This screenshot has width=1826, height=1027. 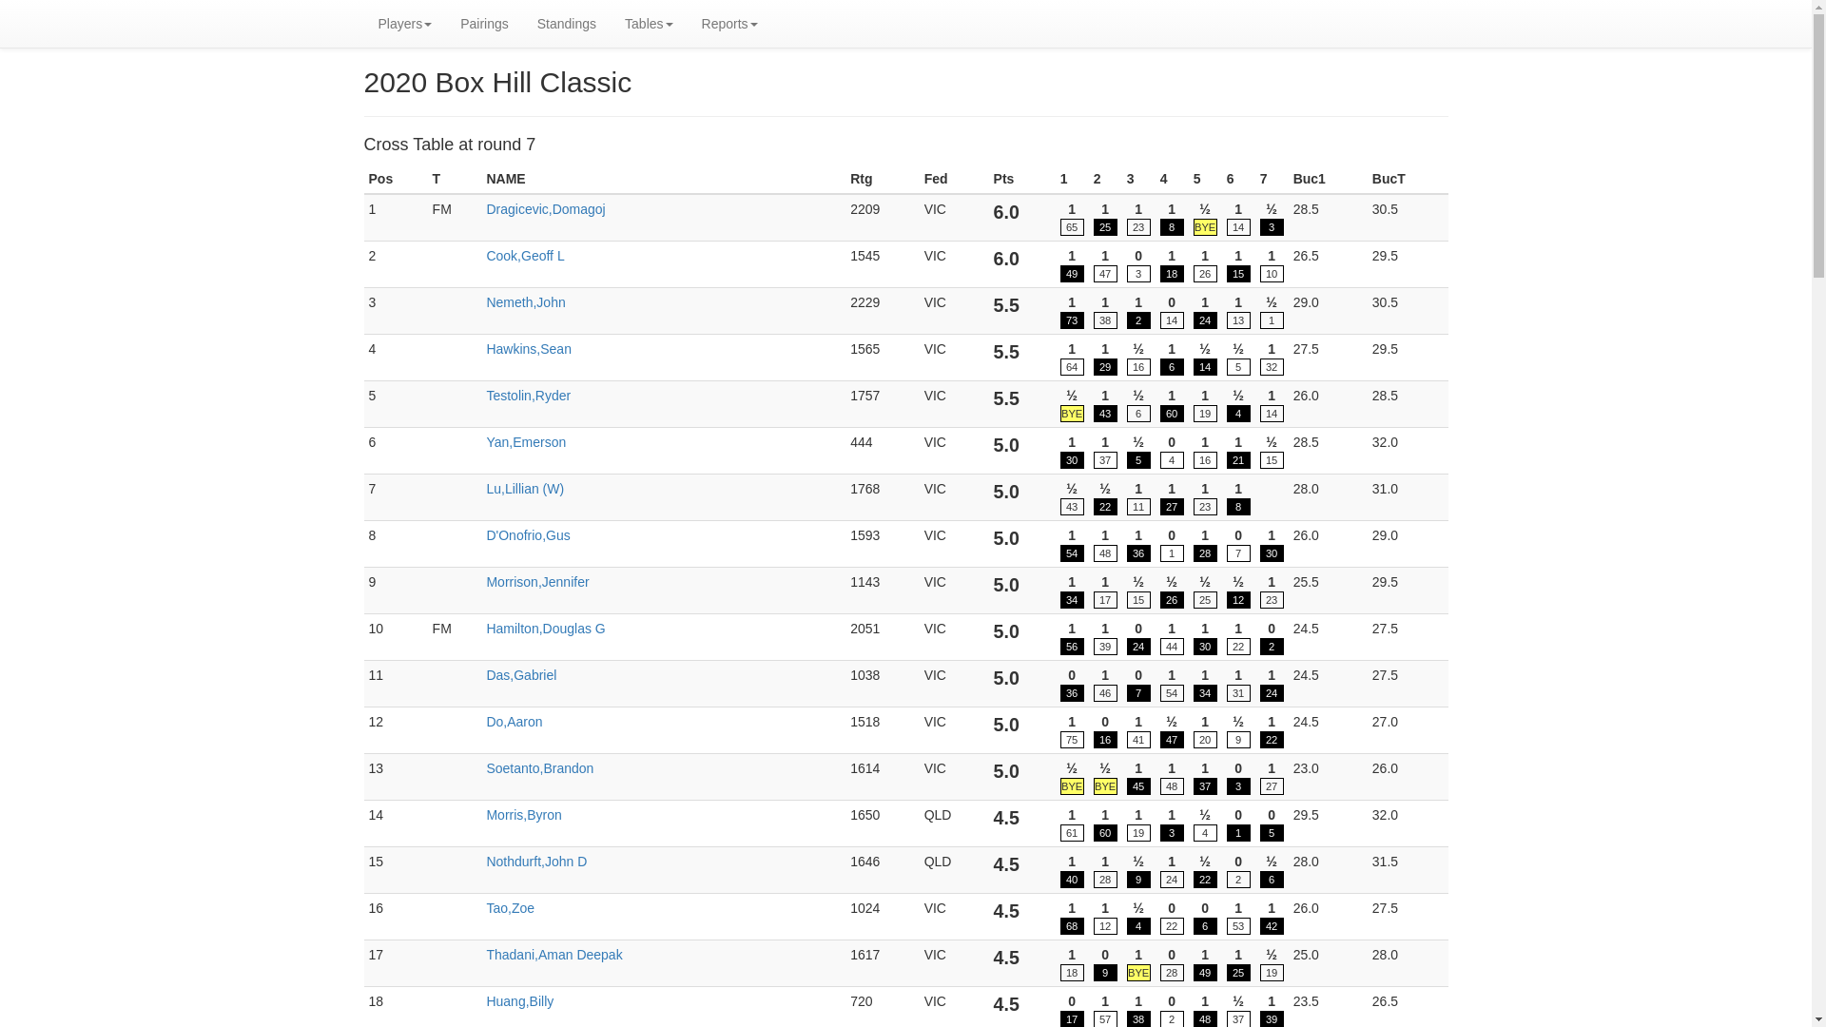 What do you see at coordinates (649, 24) in the screenshot?
I see `Tables` at bounding box center [649, 24].